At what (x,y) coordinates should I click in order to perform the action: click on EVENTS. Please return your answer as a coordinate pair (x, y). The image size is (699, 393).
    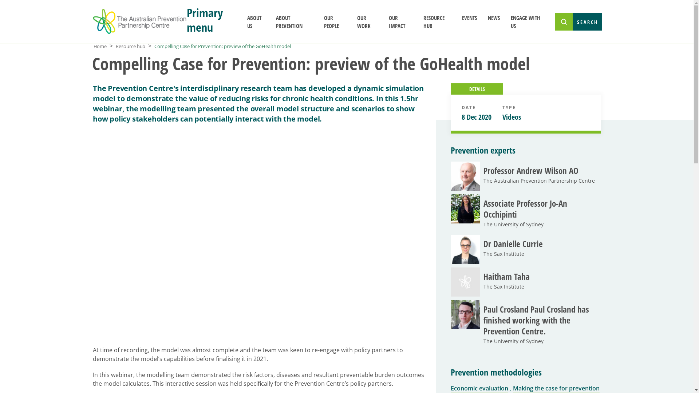
    Looking at the image, I should click on (470, 17).